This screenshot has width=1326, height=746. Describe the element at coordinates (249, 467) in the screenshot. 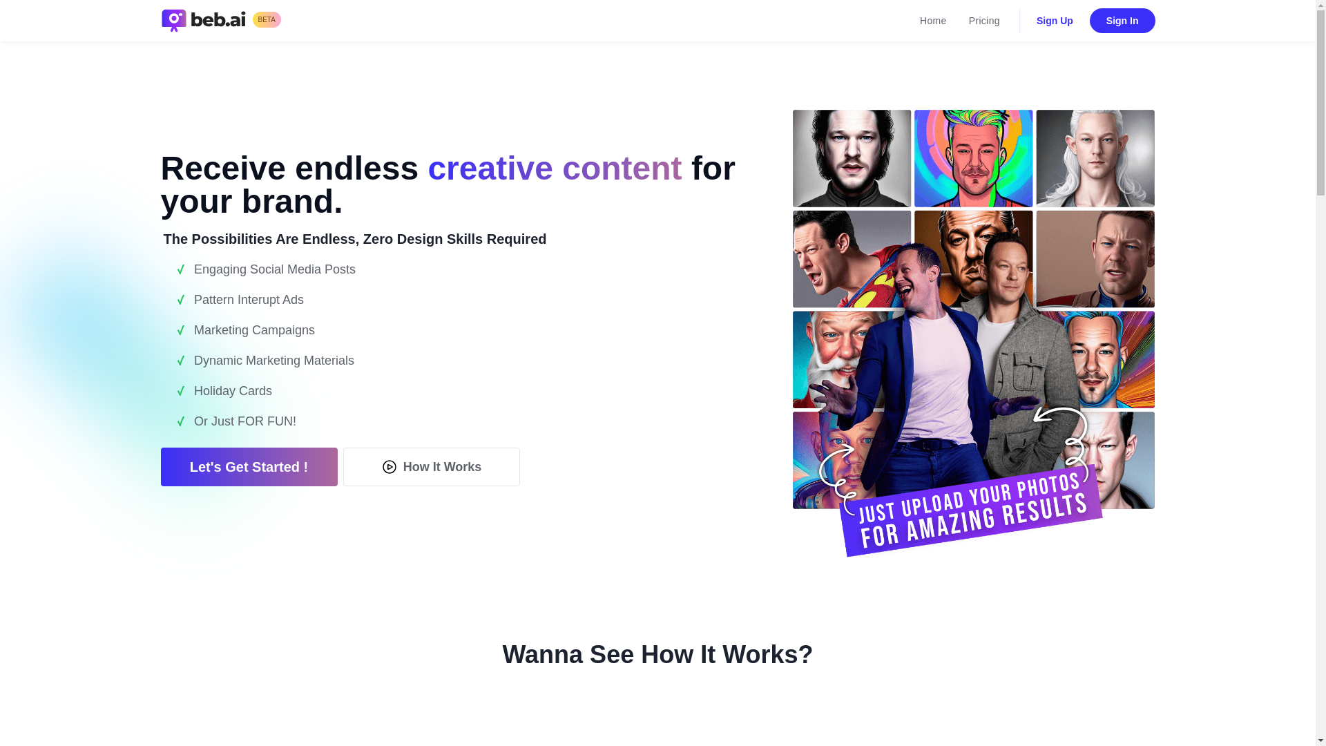

I see `Let's Get Started !` at that location.